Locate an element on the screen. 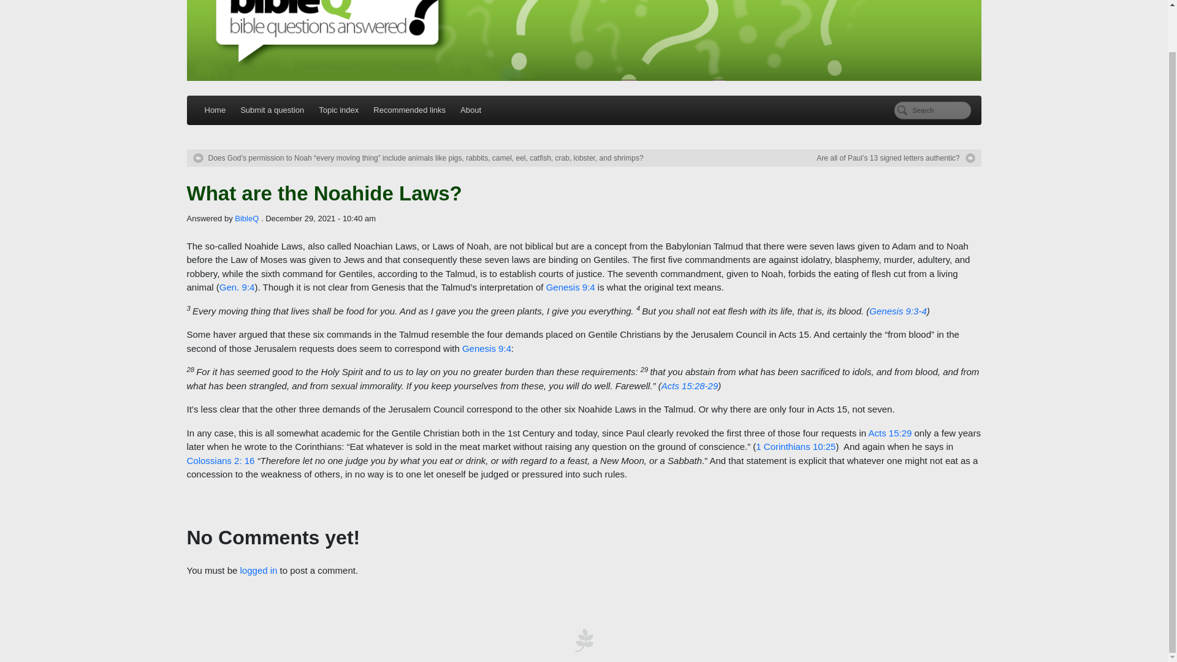  View all posts by BibleQ is located at coordinates (246, 218).